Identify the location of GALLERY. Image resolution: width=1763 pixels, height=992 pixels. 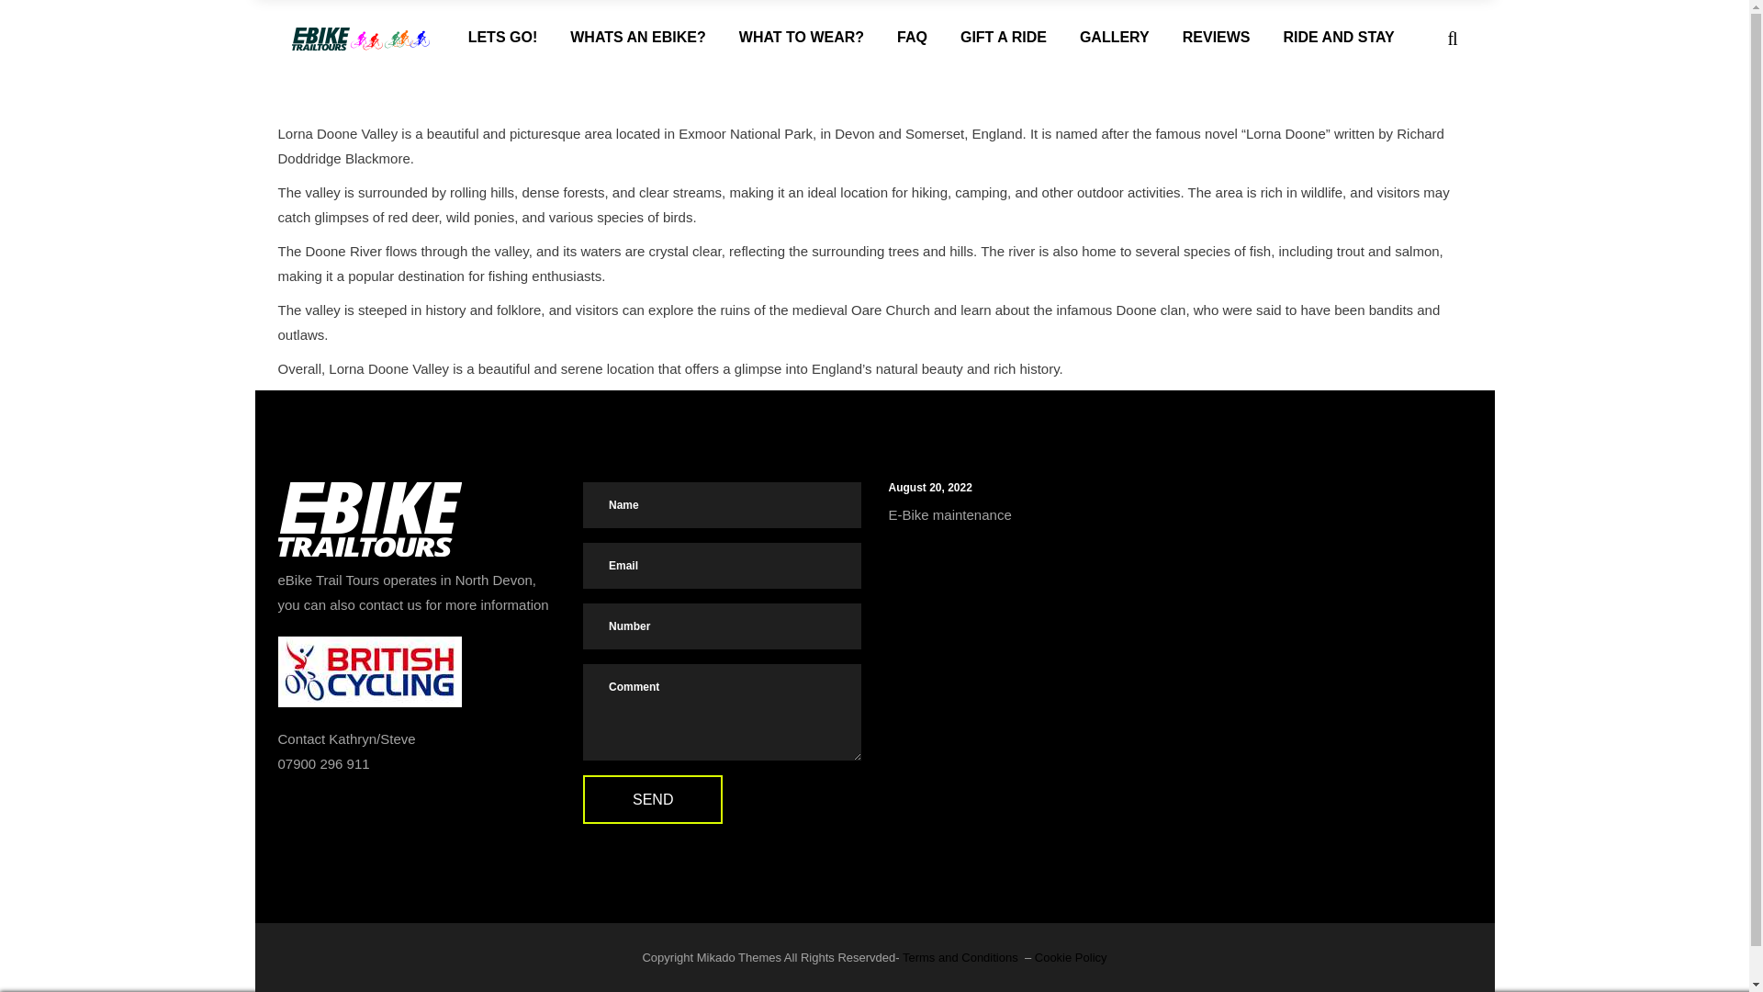
(1114, 38).